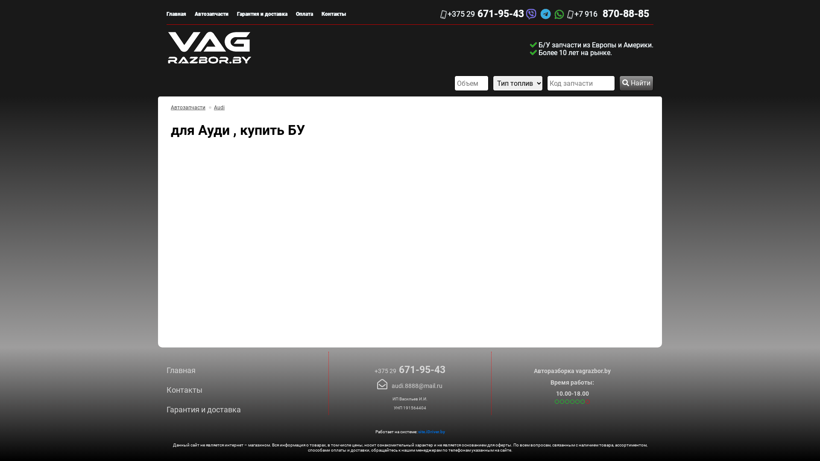  What do you see at coordinates (483, 14) in the screenshot?
I see ` +375 29
 671-95-43` at bounding box center [483, 14].